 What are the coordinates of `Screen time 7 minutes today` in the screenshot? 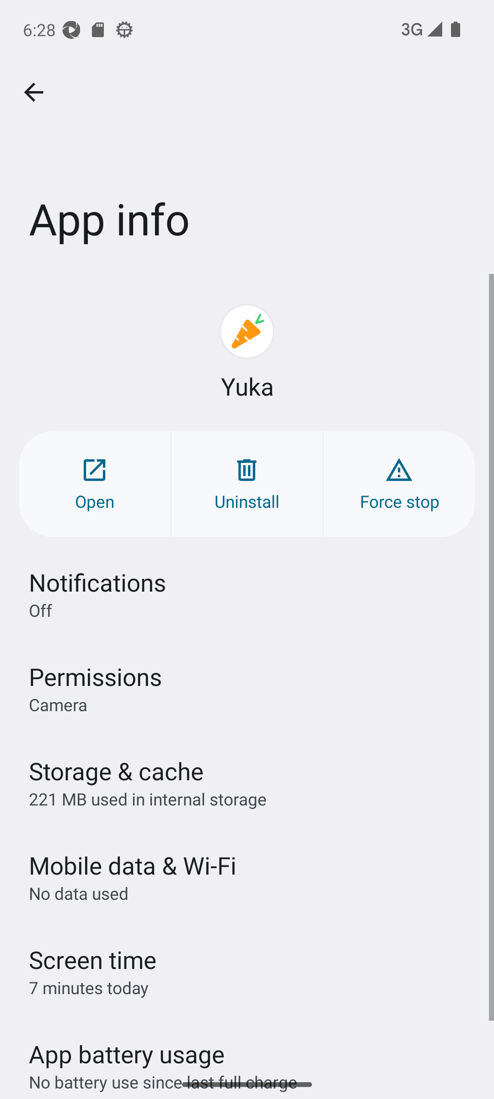 It's located at (247, 971).